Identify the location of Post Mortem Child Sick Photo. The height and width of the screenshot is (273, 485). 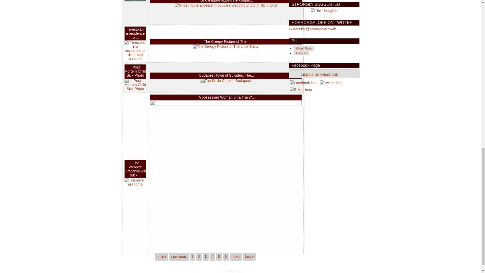
(135, 71).